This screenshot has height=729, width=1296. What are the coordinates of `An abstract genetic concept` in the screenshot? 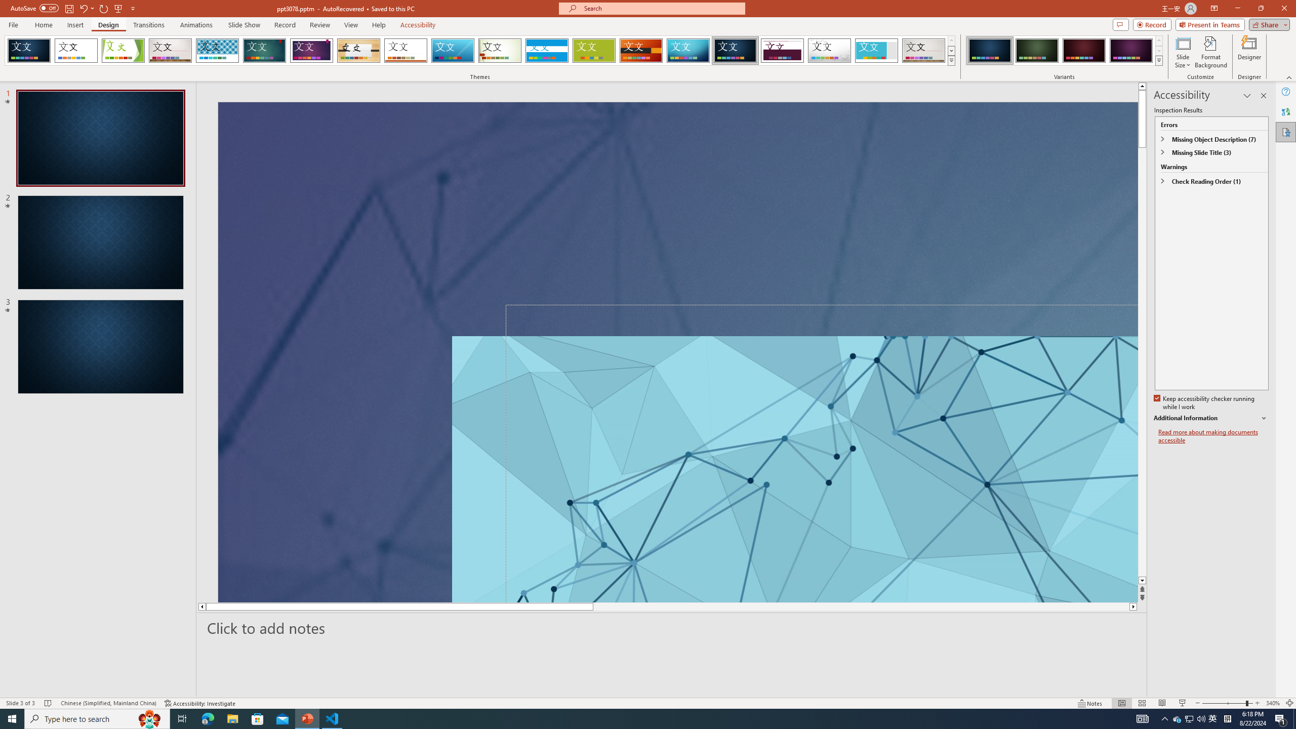 It's located at (677, 352).